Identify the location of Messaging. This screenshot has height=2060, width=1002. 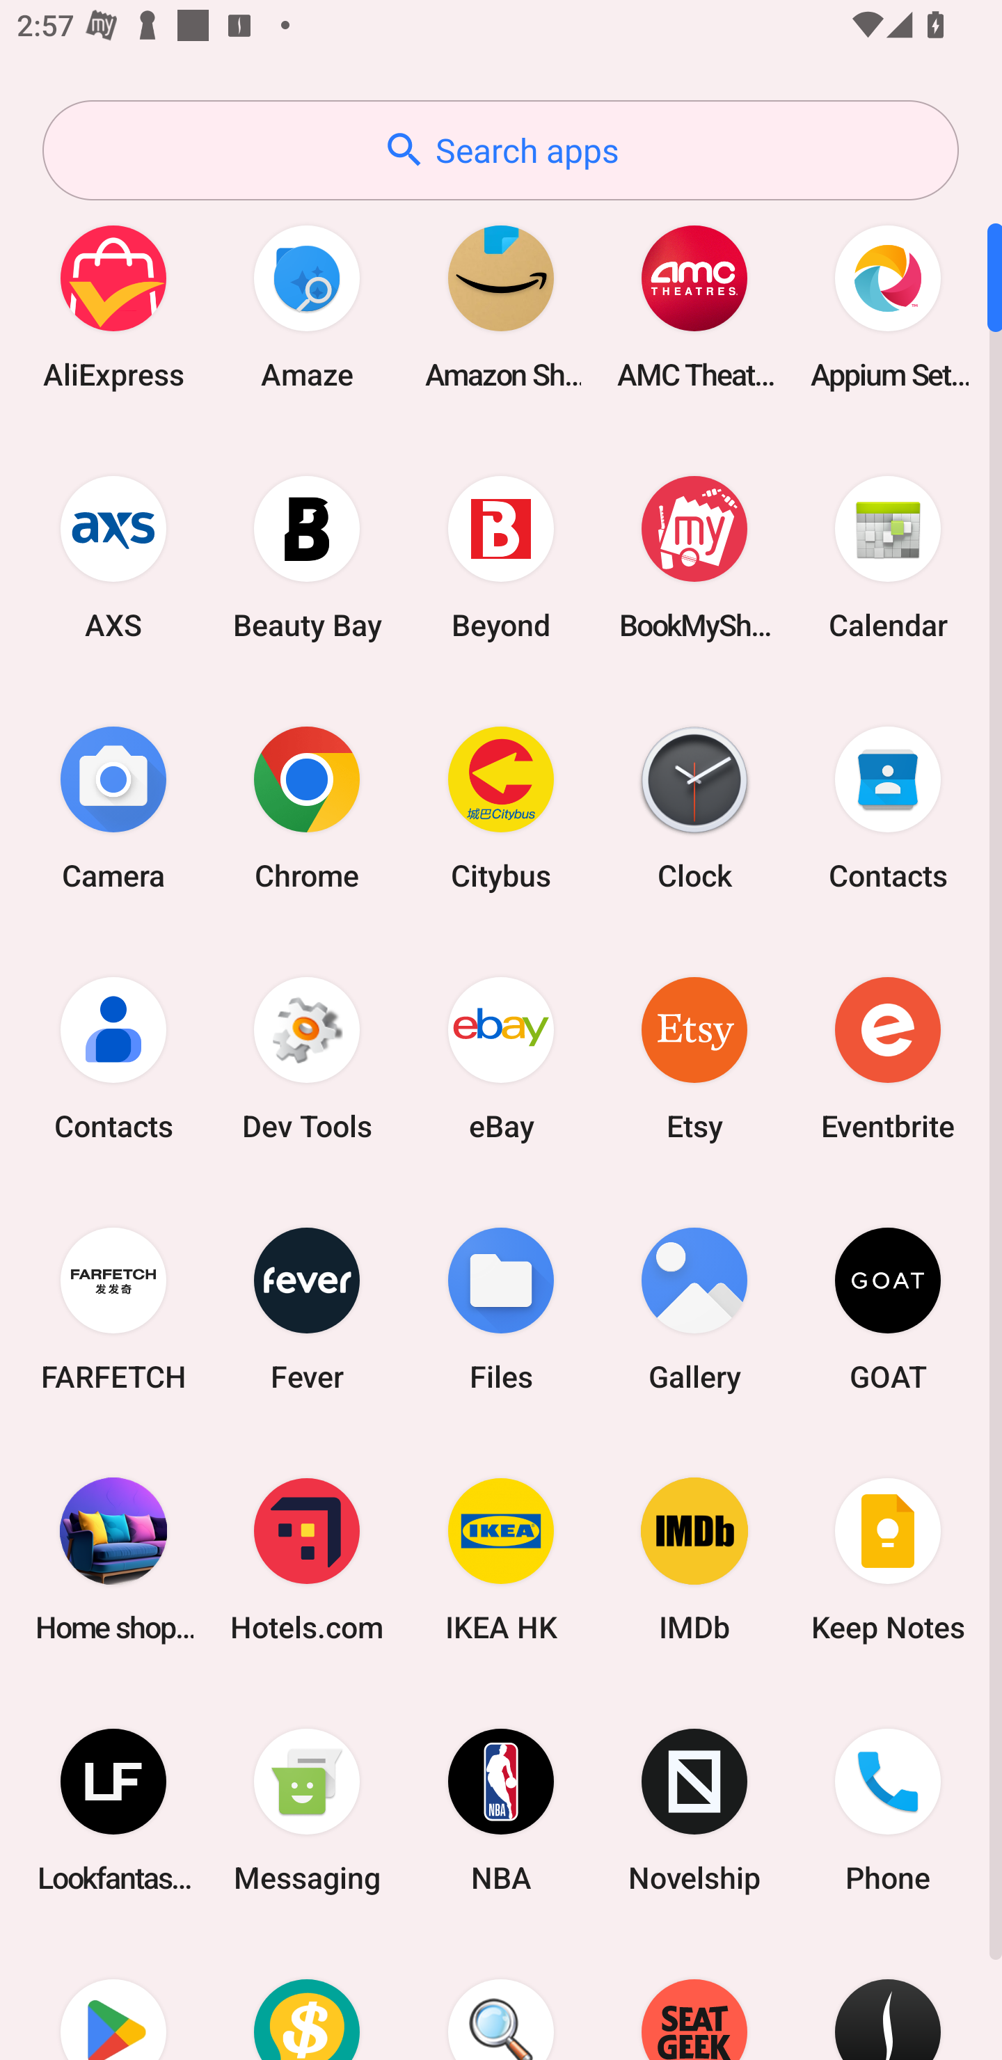
(307, 1811).